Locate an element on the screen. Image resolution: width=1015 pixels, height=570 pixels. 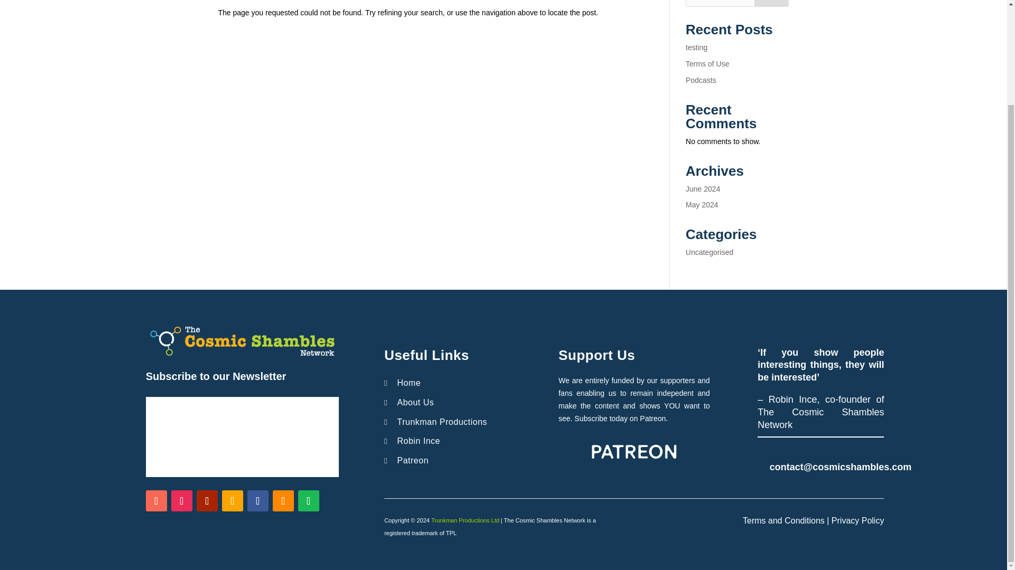
Follow on SoundCloud is located at coordinates (283, 500).